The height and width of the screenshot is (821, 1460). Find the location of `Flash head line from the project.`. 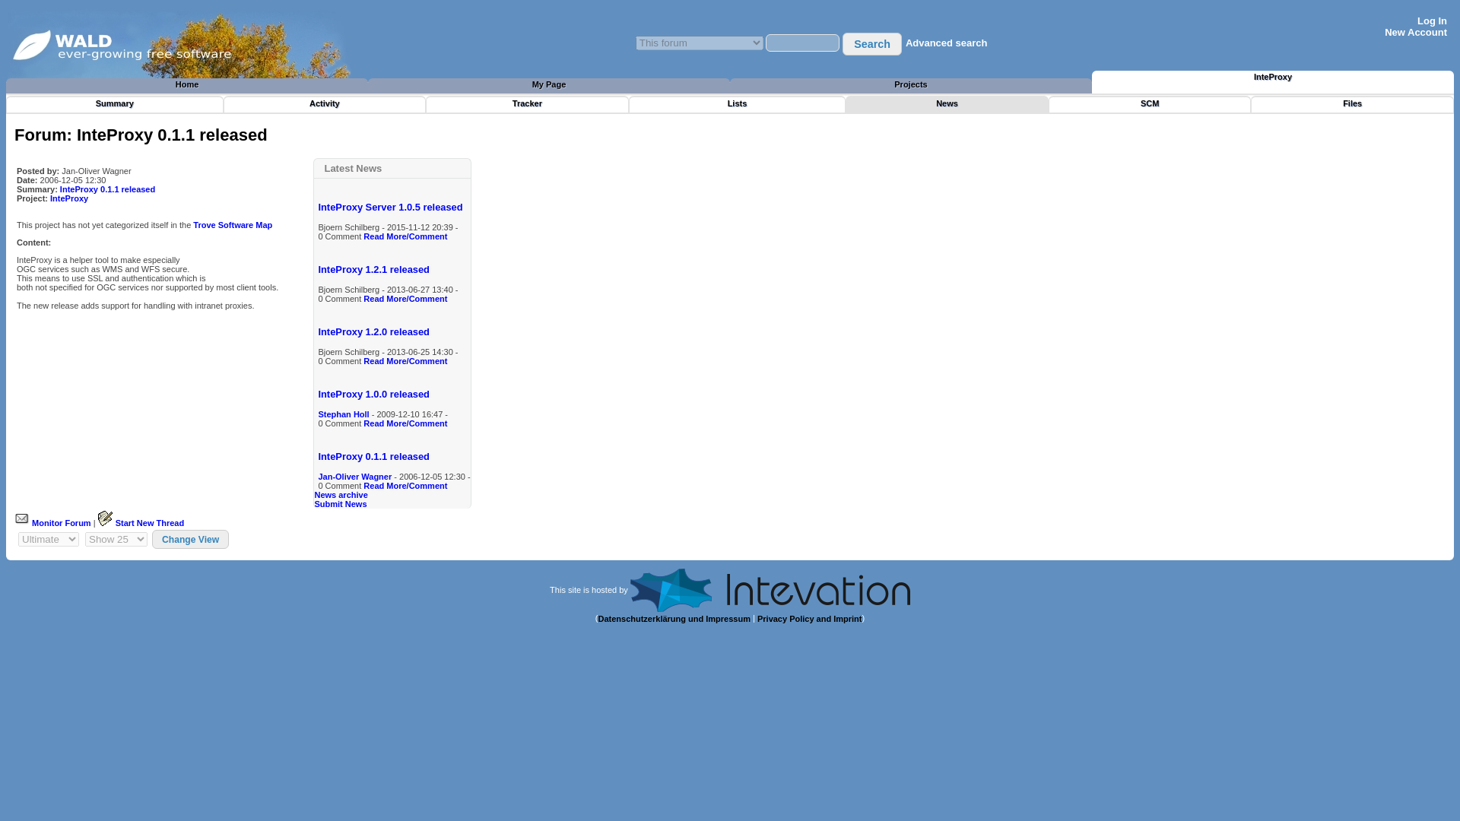

Flash head line from the project. is located at coordinates (946, 105).